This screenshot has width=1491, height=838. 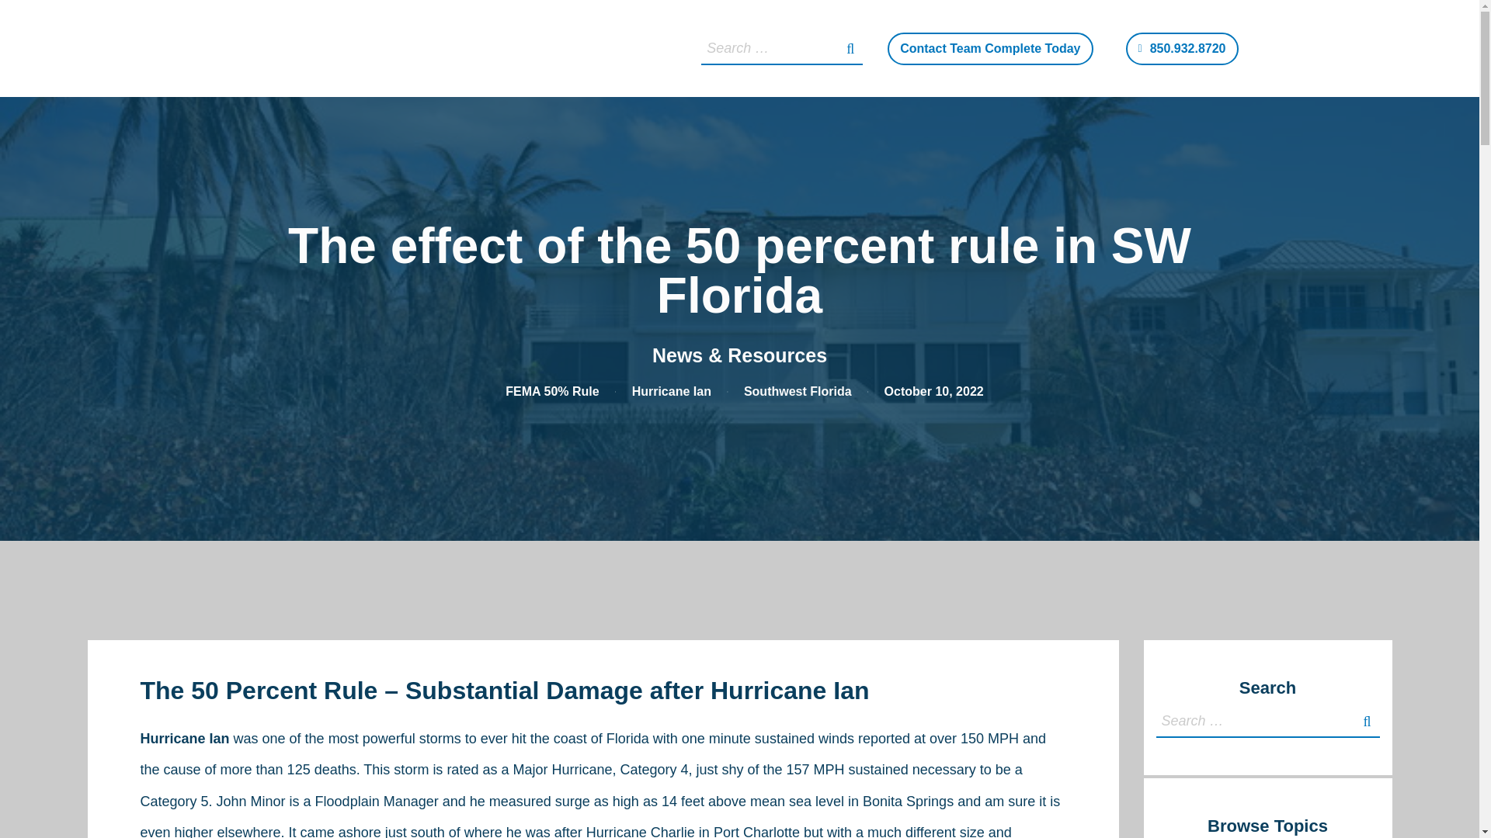 I want to click on Contact Team Complete Today, so click(x=989, y=49).